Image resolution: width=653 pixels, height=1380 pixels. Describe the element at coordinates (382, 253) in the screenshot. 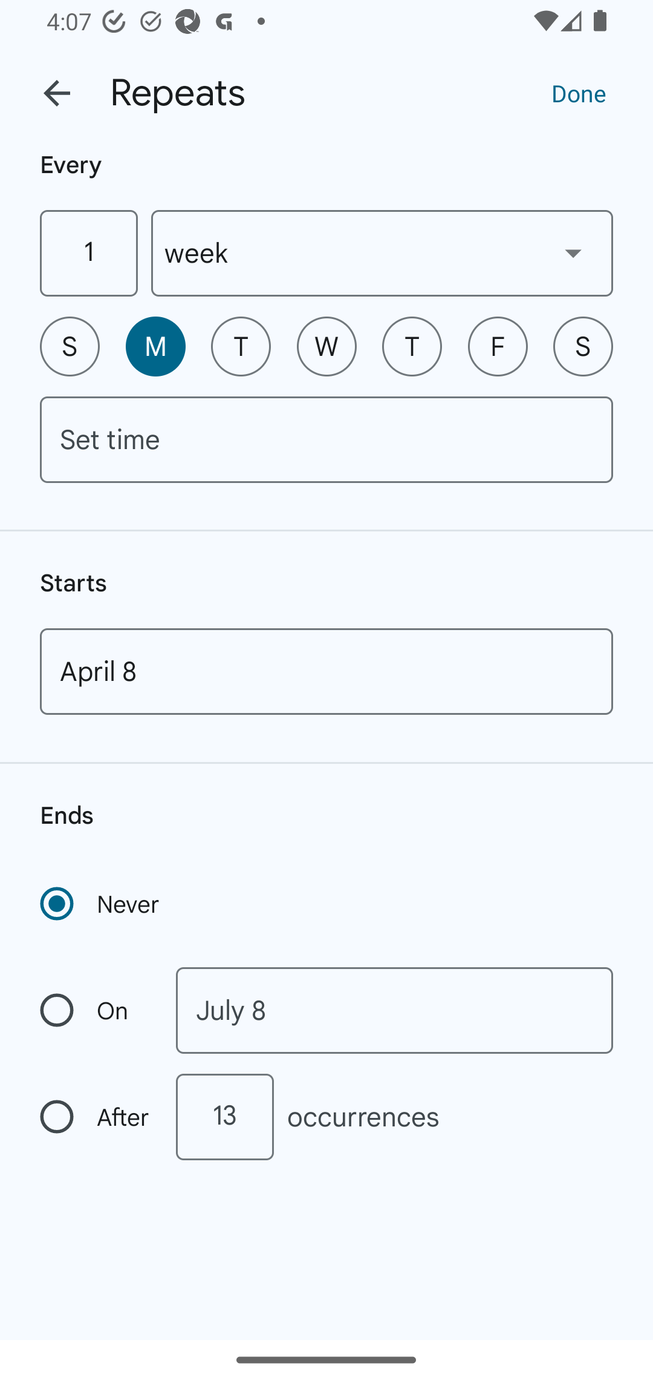

I see `week` at that location.